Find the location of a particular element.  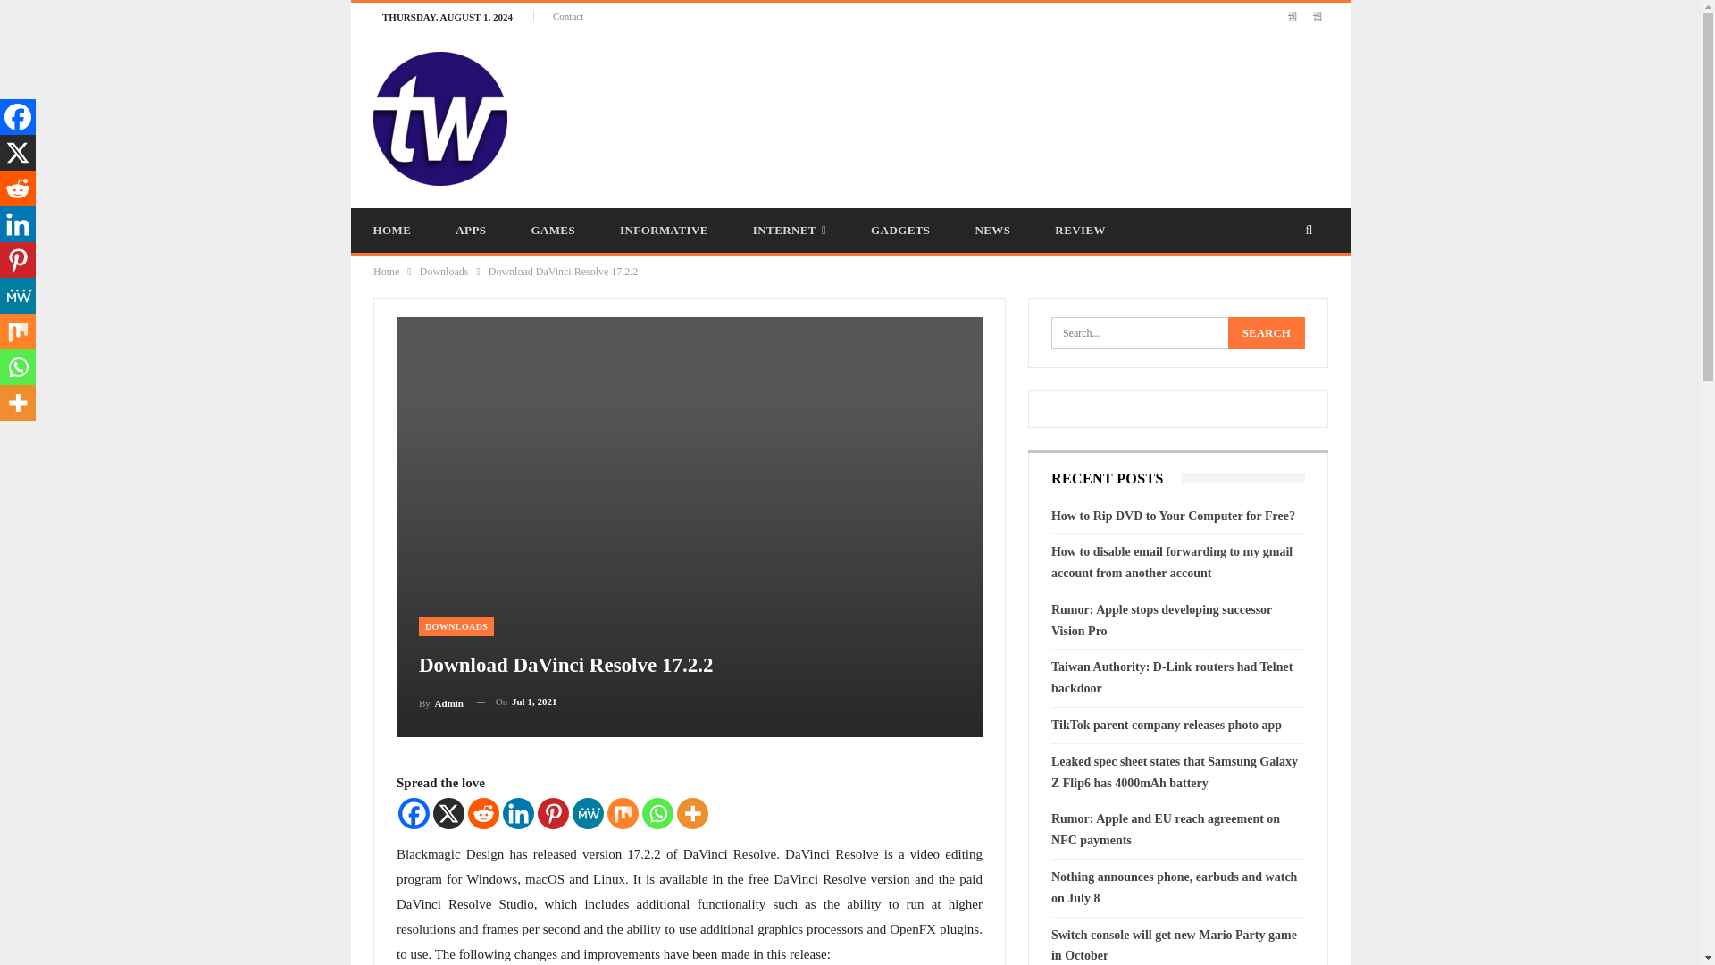

Reddit is located at coordinates (483, 812).